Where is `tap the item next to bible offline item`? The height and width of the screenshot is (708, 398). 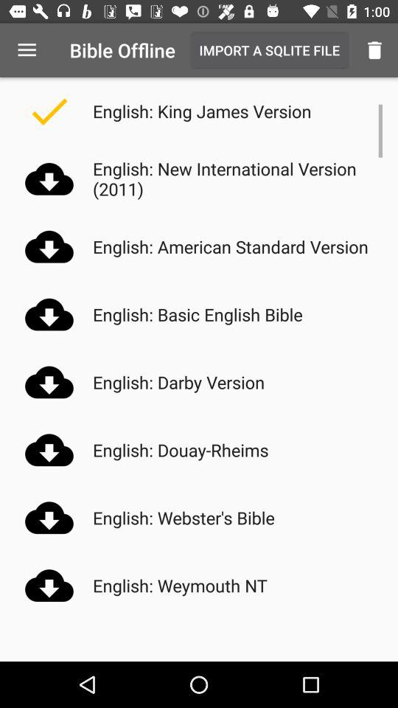
tap the item next to bible offline item is located at coordinates (27, 50).